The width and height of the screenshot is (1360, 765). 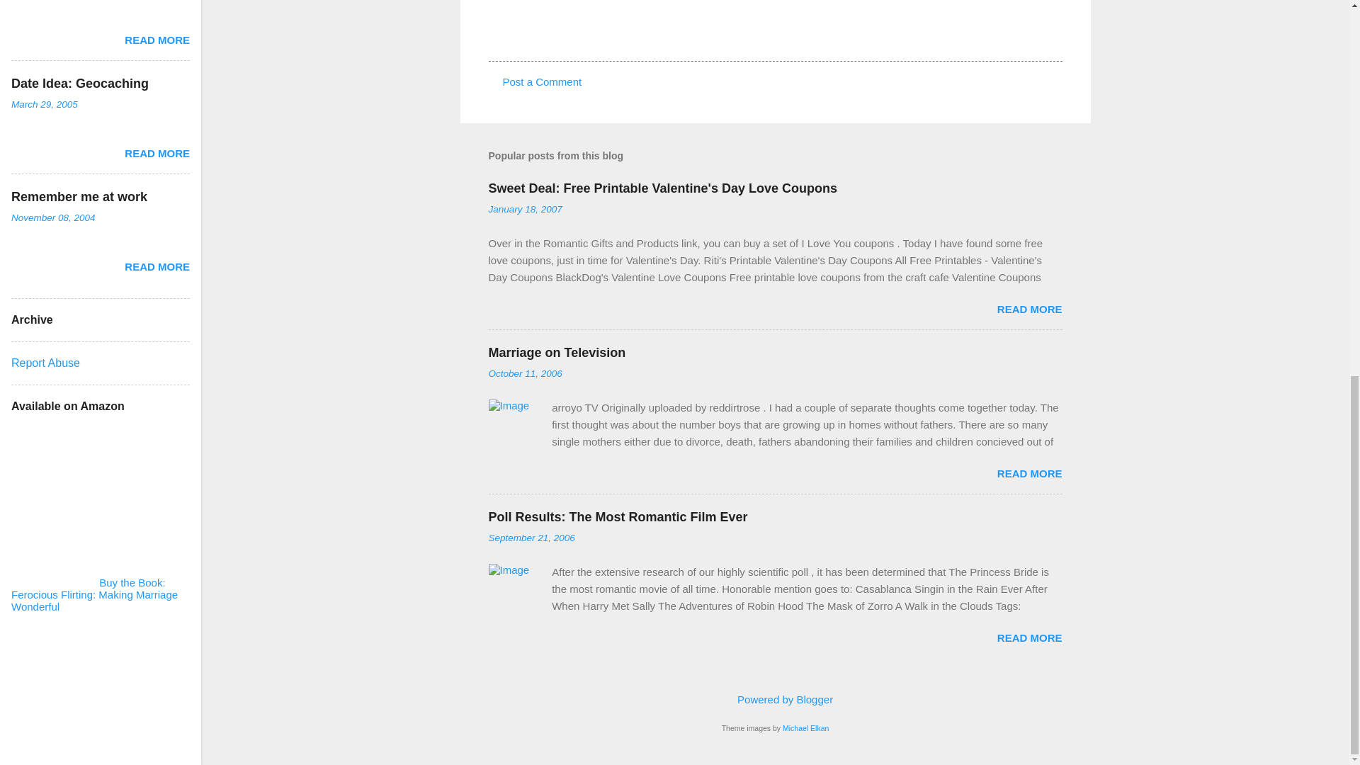 What do you see at coordinates (526, 35) in the screenshot?
I see `Email Post` at bounding box center [526, 35].